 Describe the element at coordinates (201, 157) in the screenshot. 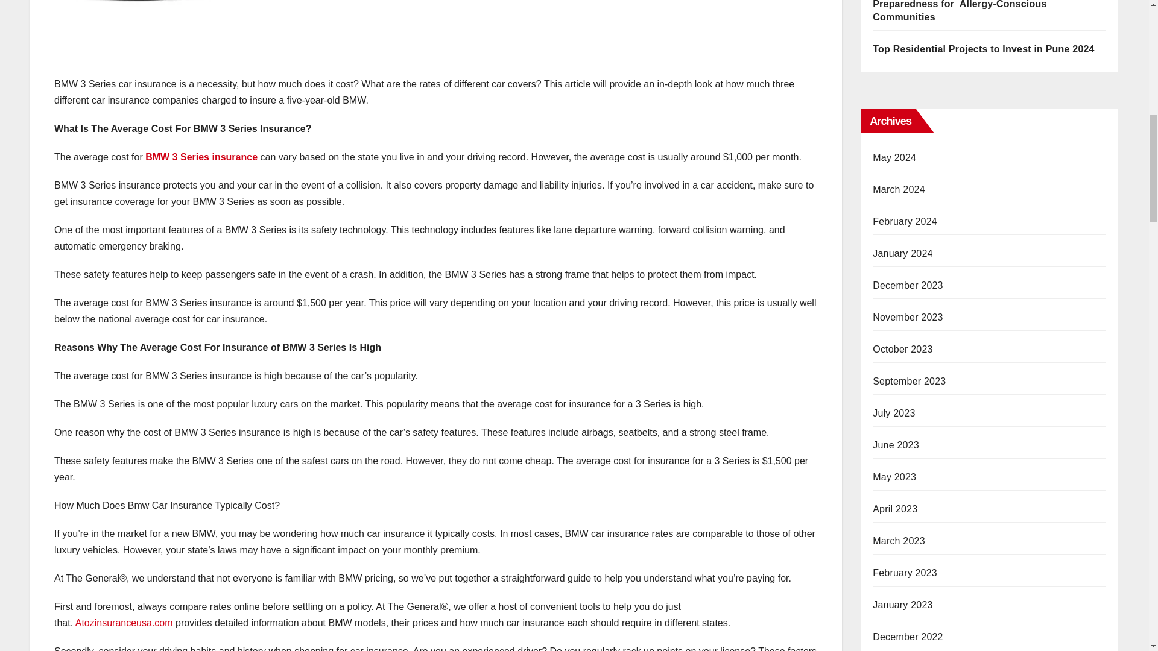

I see `BMW 3 Series insurance` at that location.